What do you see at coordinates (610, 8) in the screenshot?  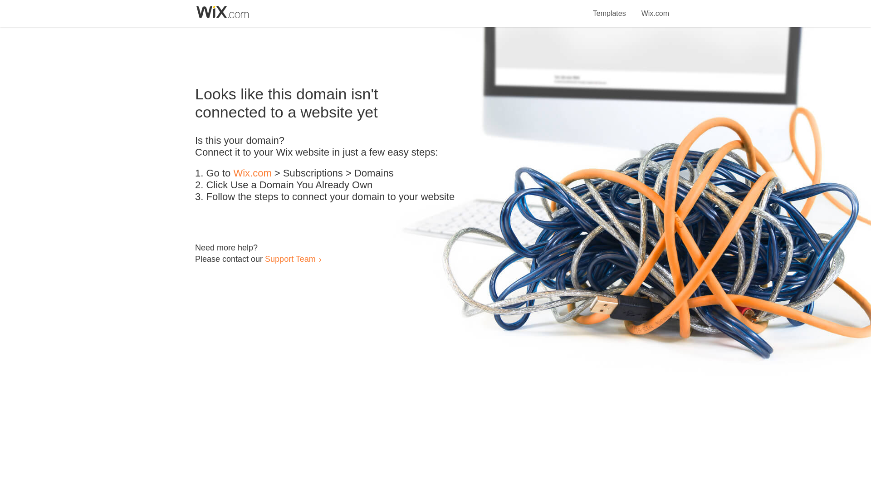 I see `Templates` at bounding box center [610, 8].